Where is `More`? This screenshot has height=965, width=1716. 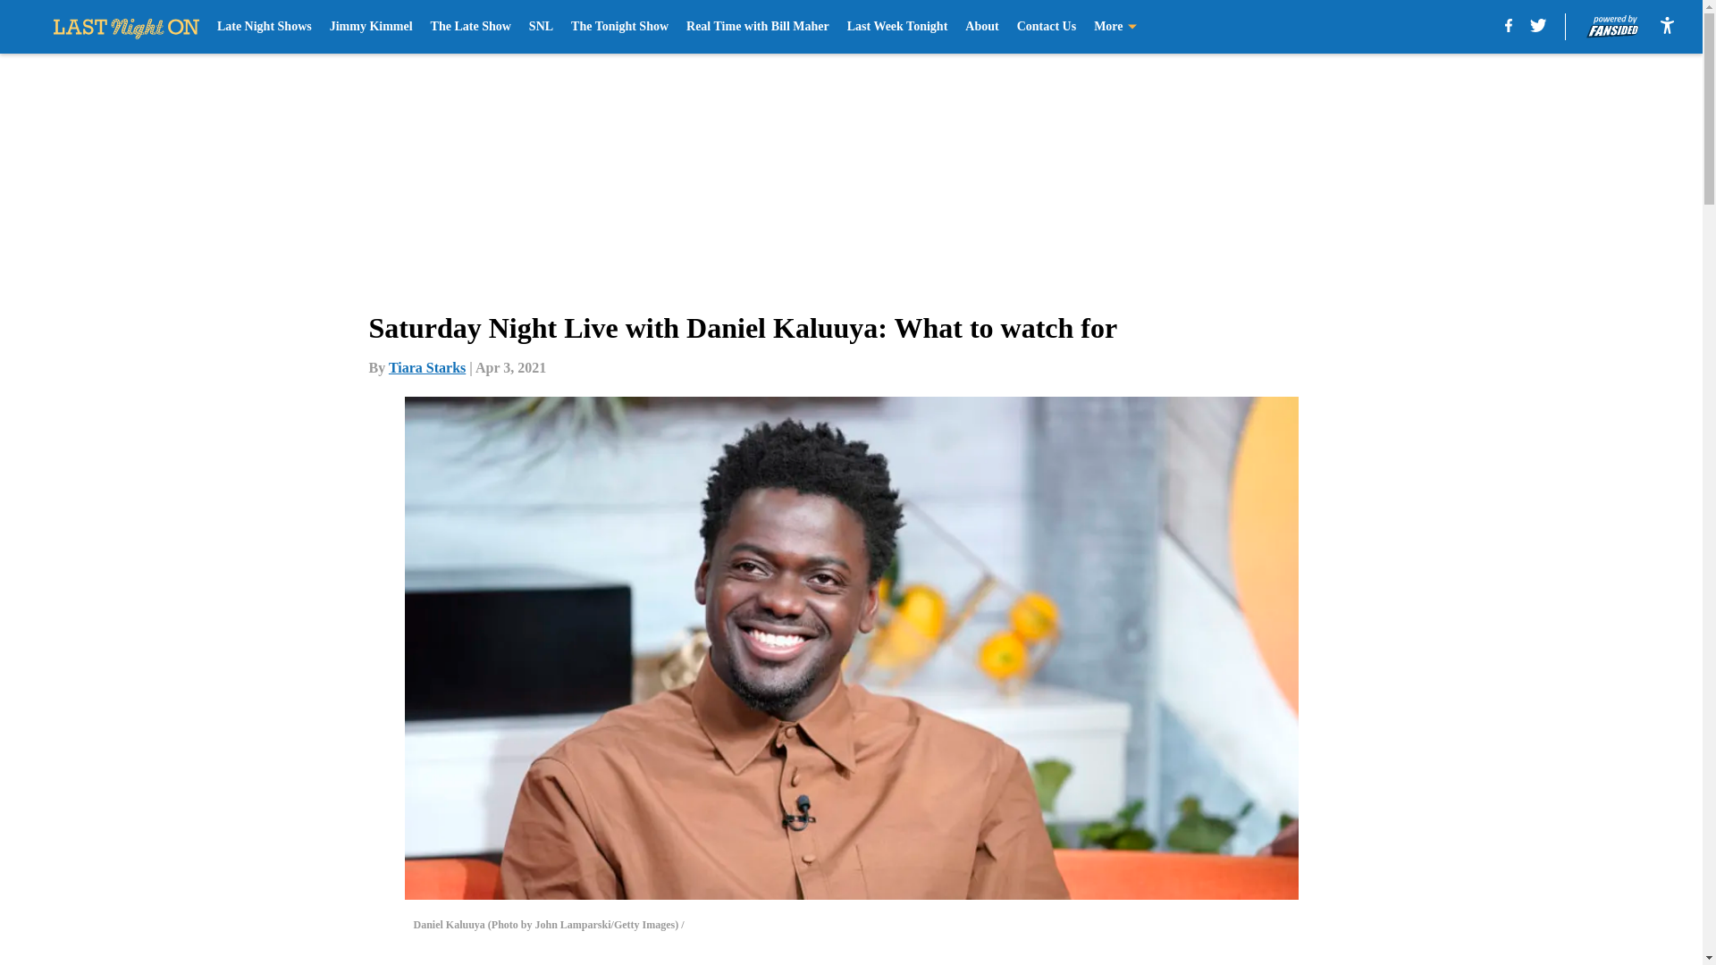
More is located at coordinates (1115, 27).